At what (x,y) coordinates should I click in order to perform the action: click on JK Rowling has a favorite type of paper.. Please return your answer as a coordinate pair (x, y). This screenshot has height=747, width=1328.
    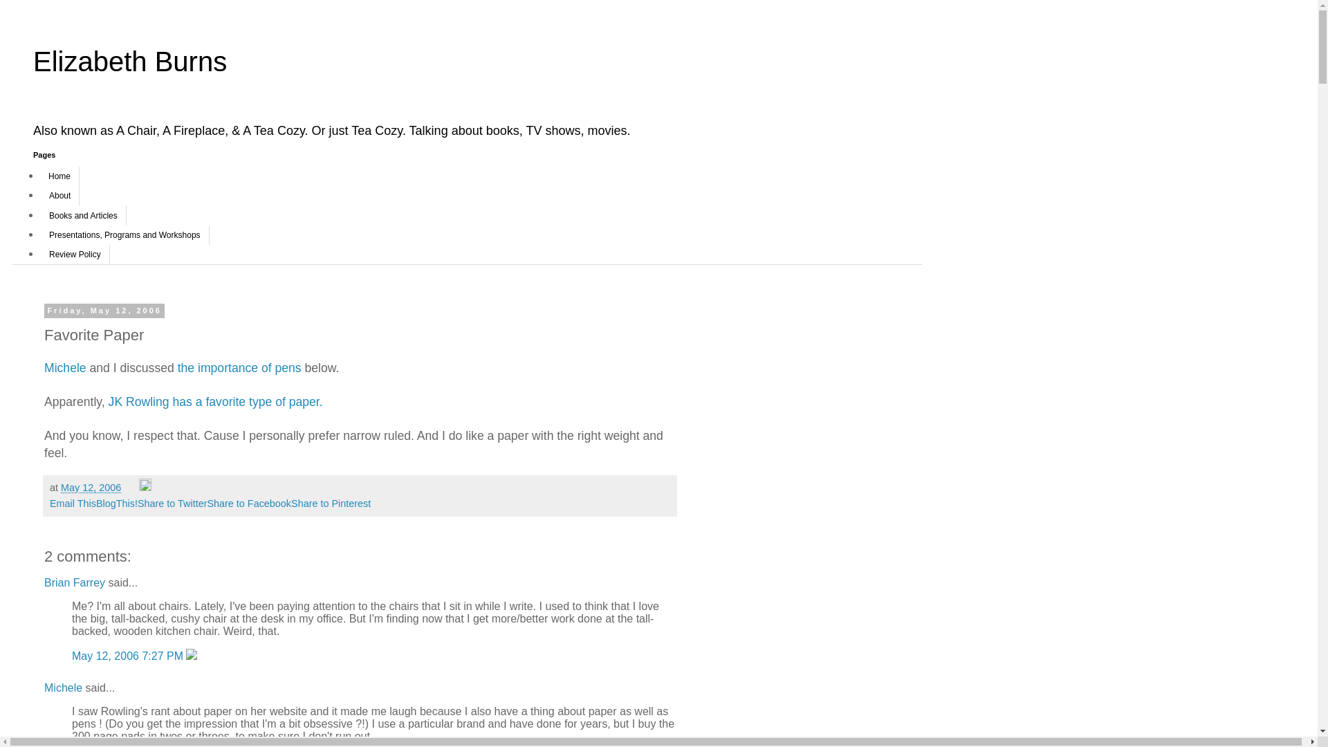
    Looking at the image, I should click on (216, 401).